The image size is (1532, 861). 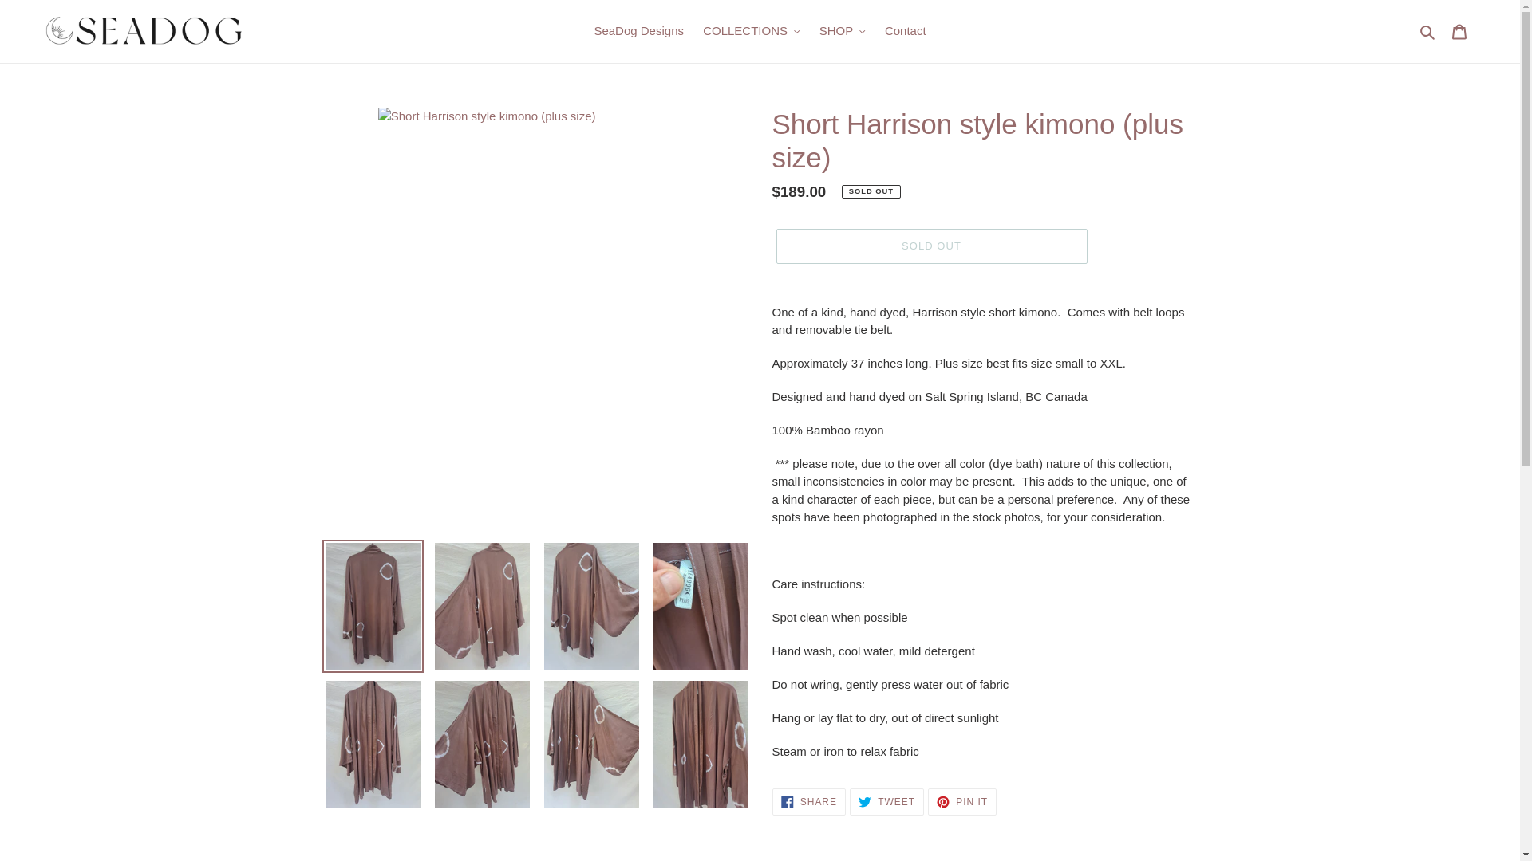 I want to click on Contact, so click(x=905, y=31).